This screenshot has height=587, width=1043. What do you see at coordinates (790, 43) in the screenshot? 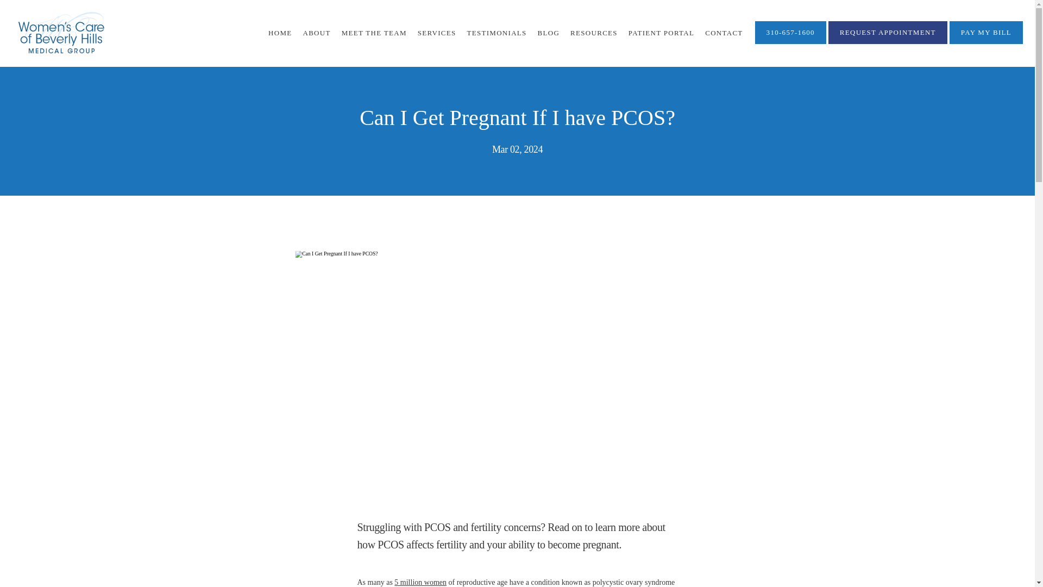
I see `310-657-1600` at bounding box center [790, 43].